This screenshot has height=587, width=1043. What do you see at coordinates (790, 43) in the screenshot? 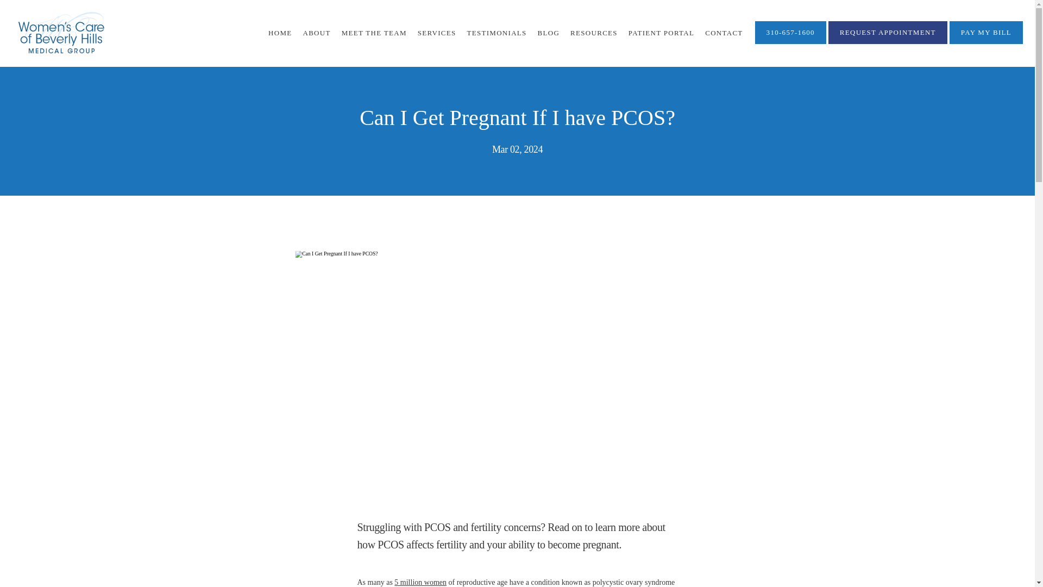
I see `310-657-1600` at bounding box center [790, 43].